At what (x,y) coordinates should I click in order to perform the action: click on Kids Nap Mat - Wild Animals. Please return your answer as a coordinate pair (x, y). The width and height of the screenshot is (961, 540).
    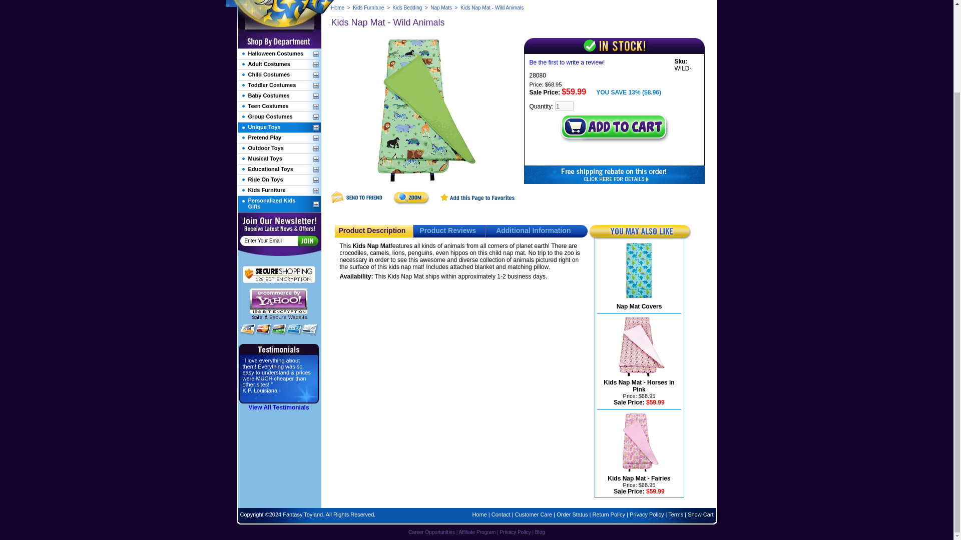
    Looking at the image, I should click on (424, 111).